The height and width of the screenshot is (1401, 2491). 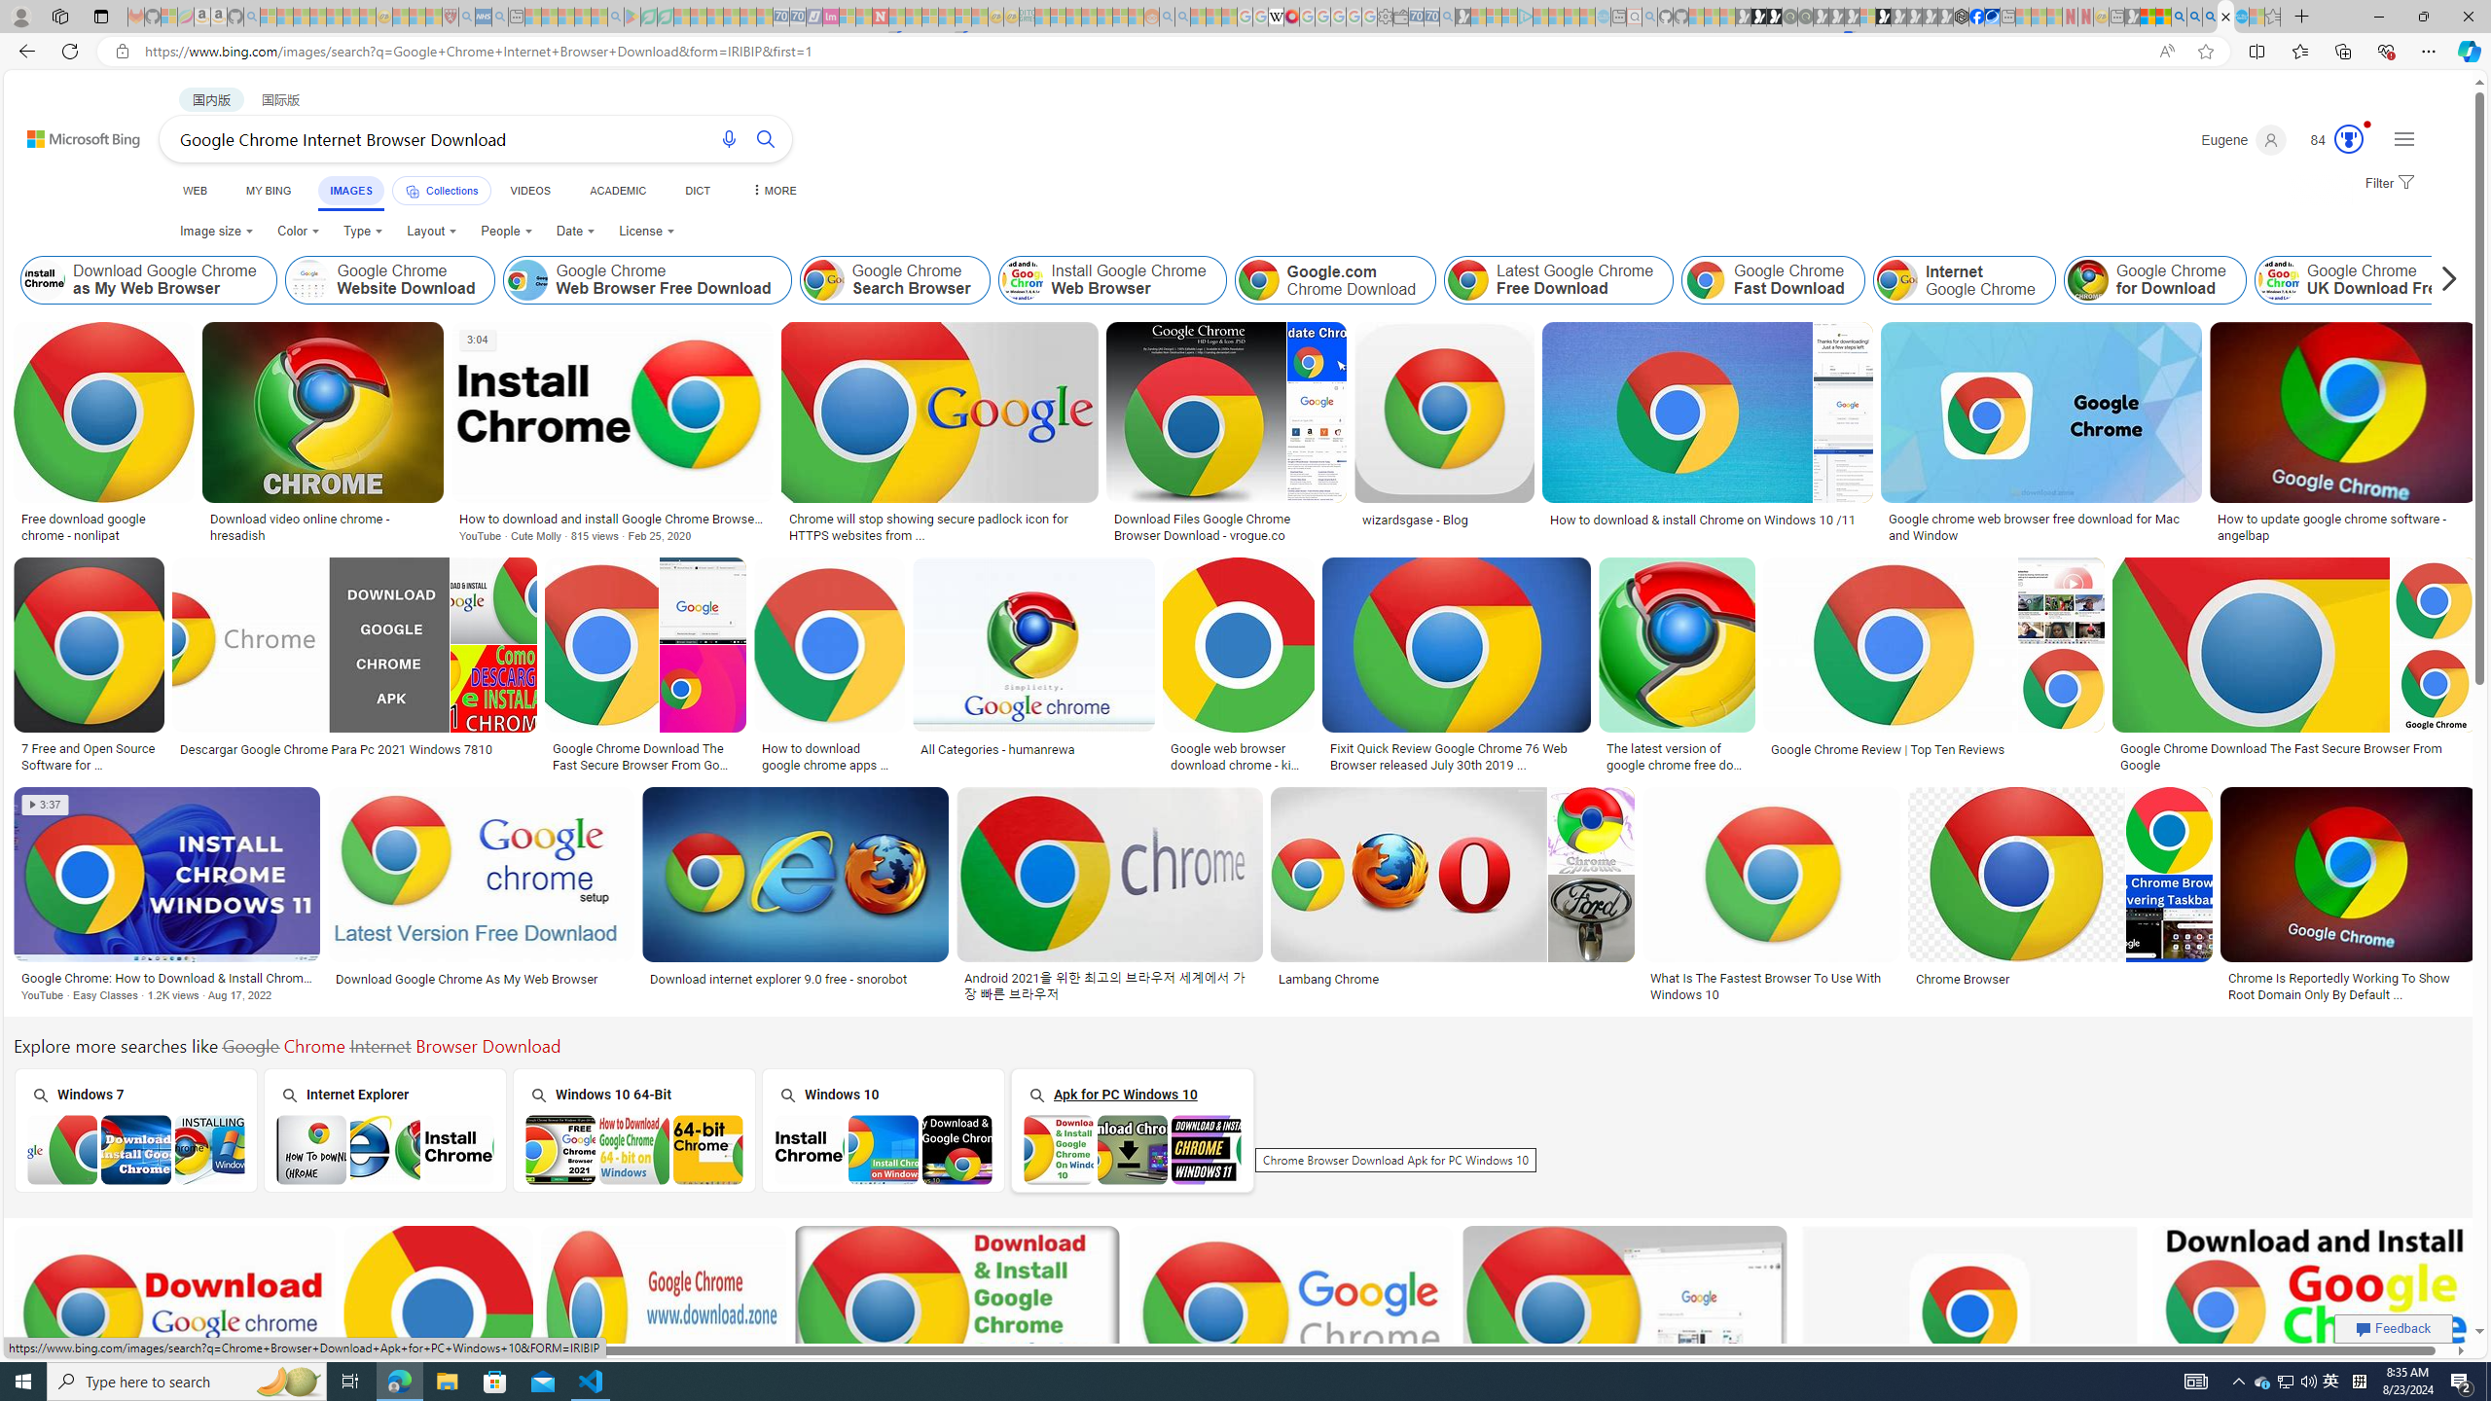 I want to click on What is the most secure internet browser - porwifiSave, so click(x=1629, y=1336).